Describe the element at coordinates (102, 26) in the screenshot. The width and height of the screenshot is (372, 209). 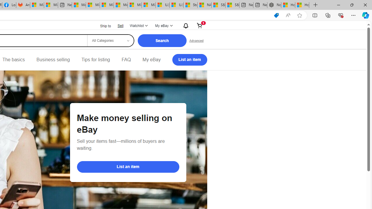
I see `Ship to` at that location.